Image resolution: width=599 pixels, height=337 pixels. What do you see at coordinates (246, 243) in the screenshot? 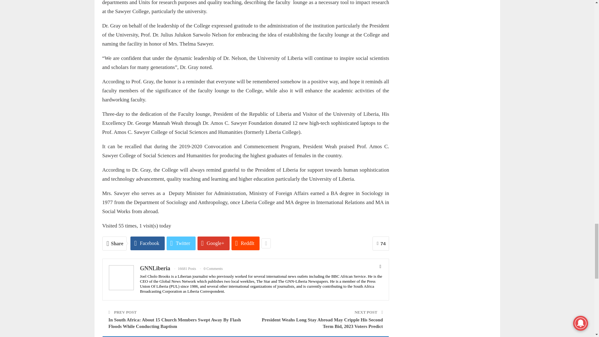
I see `ReddIt` at bounding box center [246, 243].